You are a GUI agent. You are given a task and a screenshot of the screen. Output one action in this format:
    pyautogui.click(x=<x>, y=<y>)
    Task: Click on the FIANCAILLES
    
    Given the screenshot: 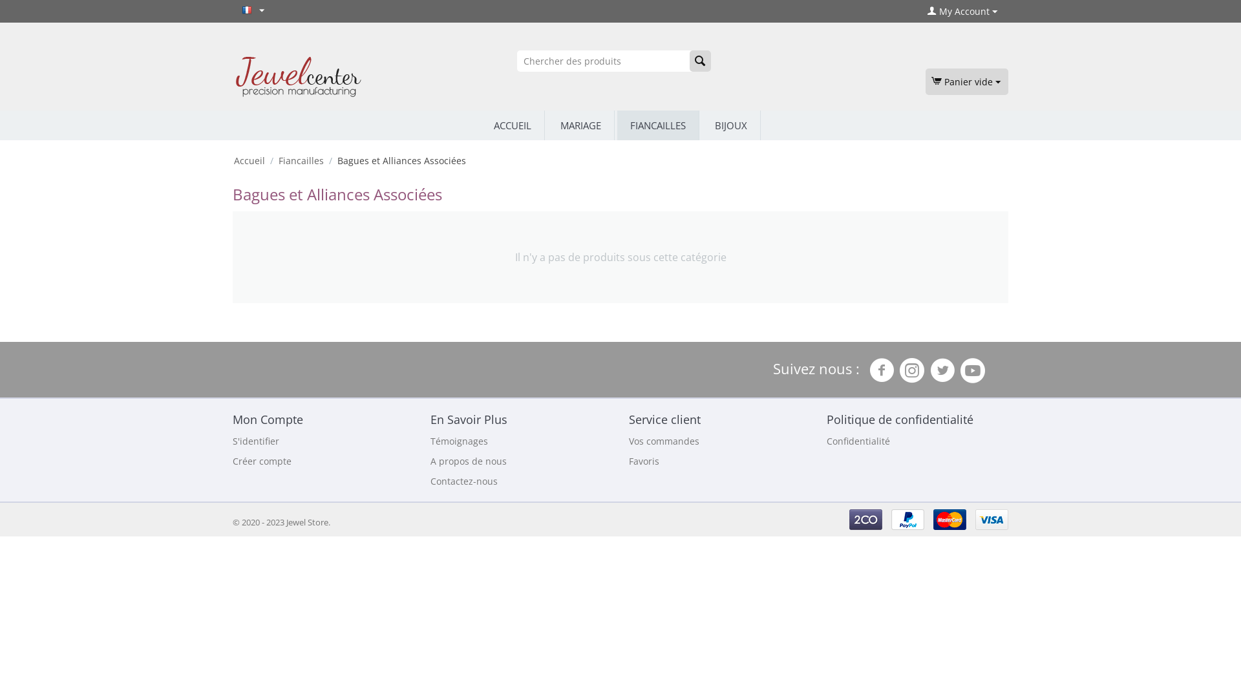 What is the action you would take?
    pyautogui.click(x=657, y=125)
    